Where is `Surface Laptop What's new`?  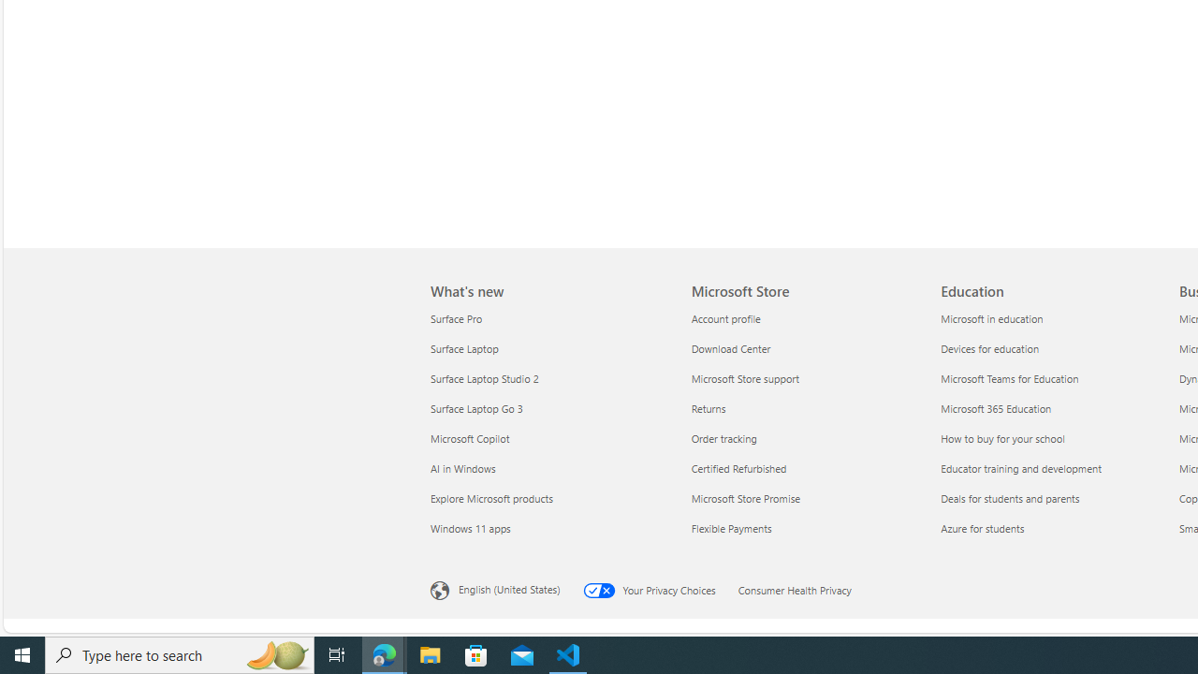
Surface Laptop What's new is located at coordinates (464, 348).